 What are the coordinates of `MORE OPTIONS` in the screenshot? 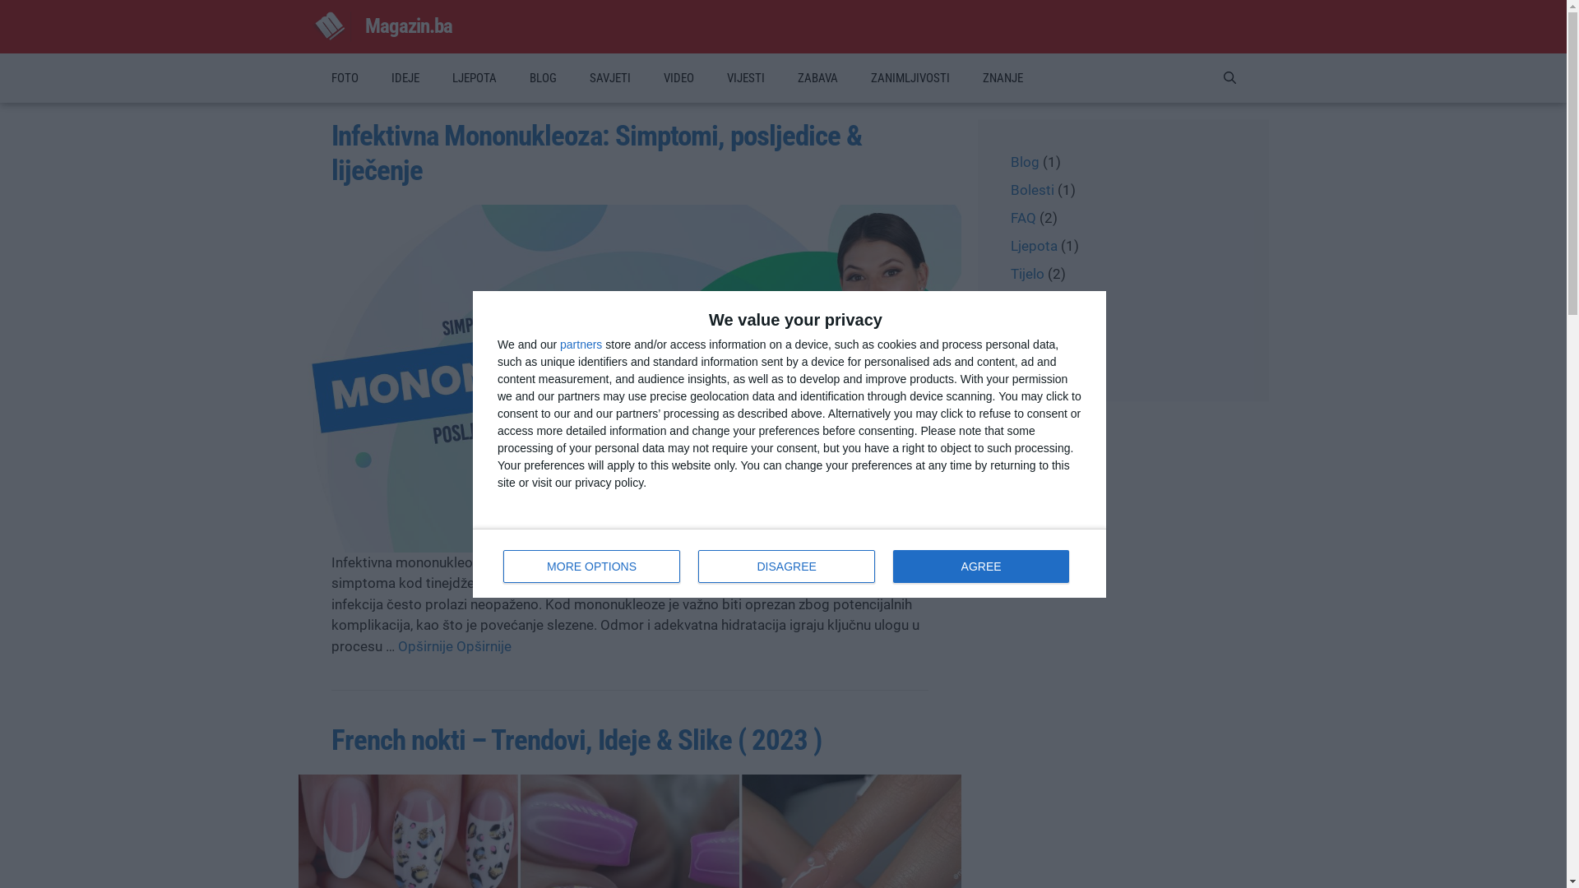 It's located at (592, 566).